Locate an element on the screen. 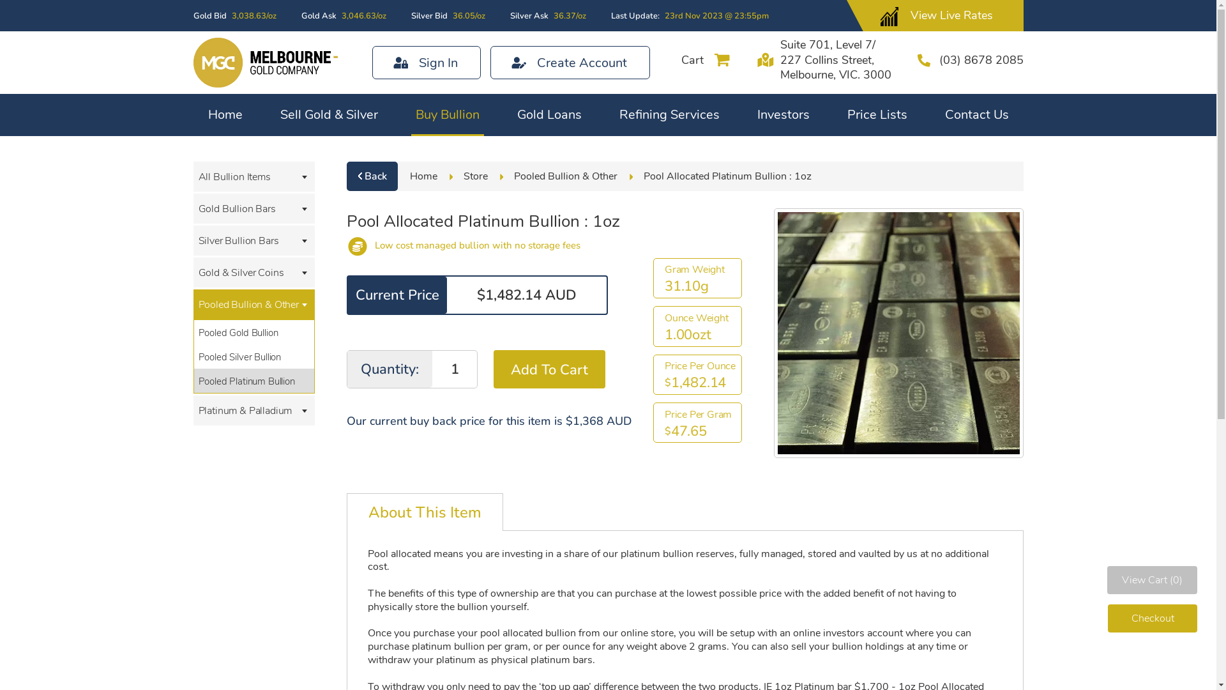  Gold Loans is located at coordinates (549, 121).